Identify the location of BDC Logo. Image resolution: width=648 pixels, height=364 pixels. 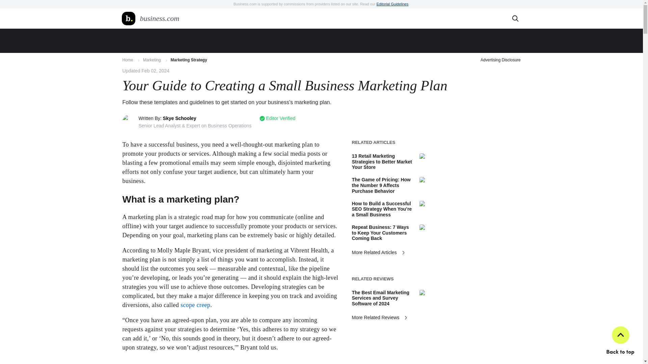
(128, 18).